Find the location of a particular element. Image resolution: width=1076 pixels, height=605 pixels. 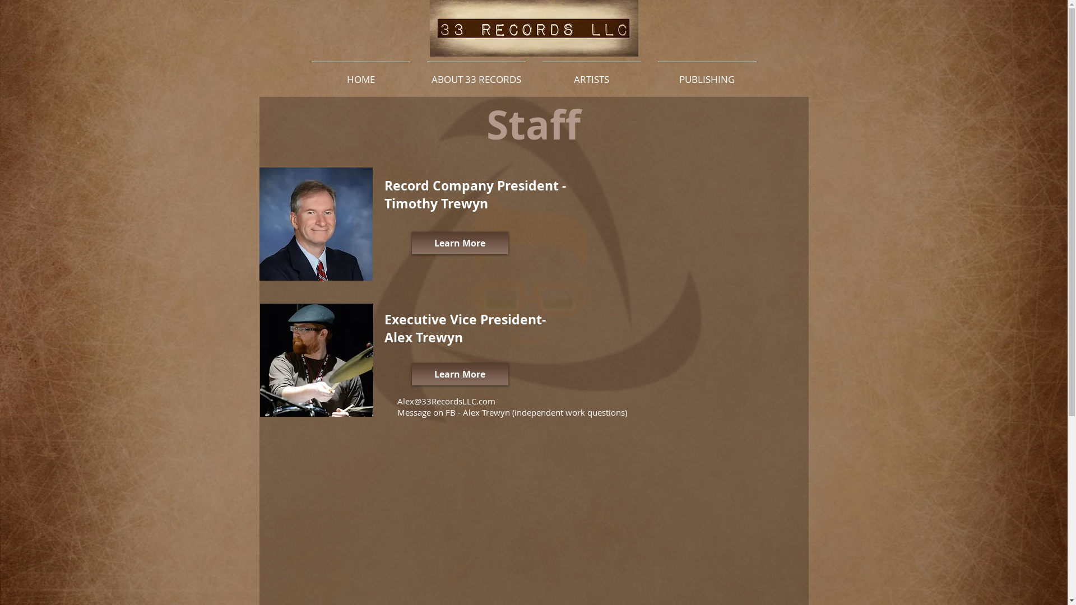

ARTISTS is located at coordinates (591, 74).